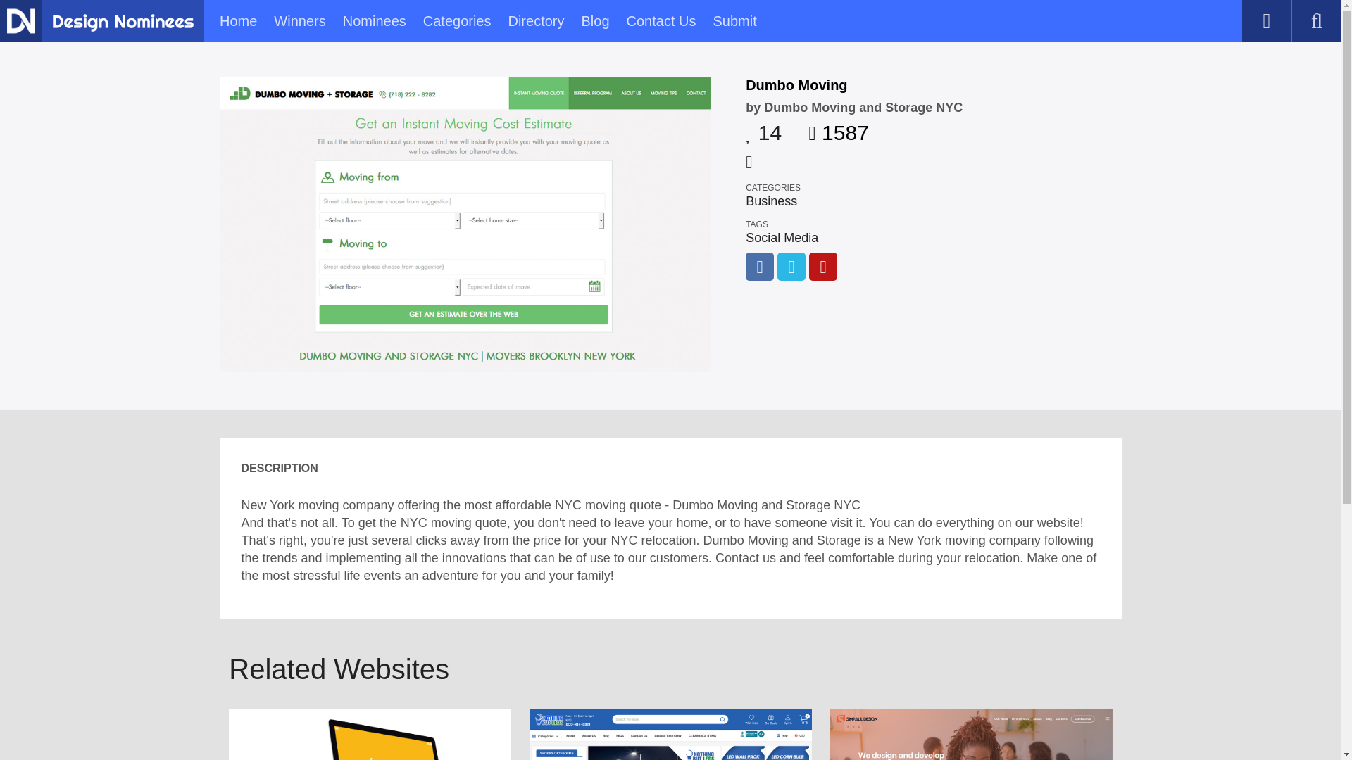 This screenshot has width=1352, height=760. What do you see at coordinates (772, 201) in the screenshot?
I see `Business` at bounding box center [772, 201].